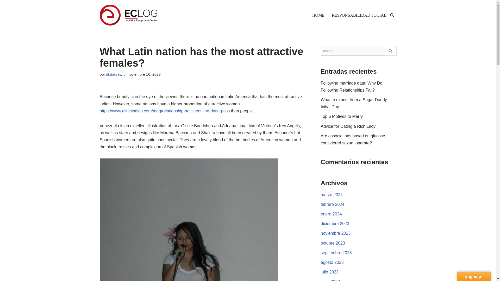 This screenshot has width=500, height=281. Describe the element at coordinates (318, 15) in the screenshot. I see `HOME` at that location.